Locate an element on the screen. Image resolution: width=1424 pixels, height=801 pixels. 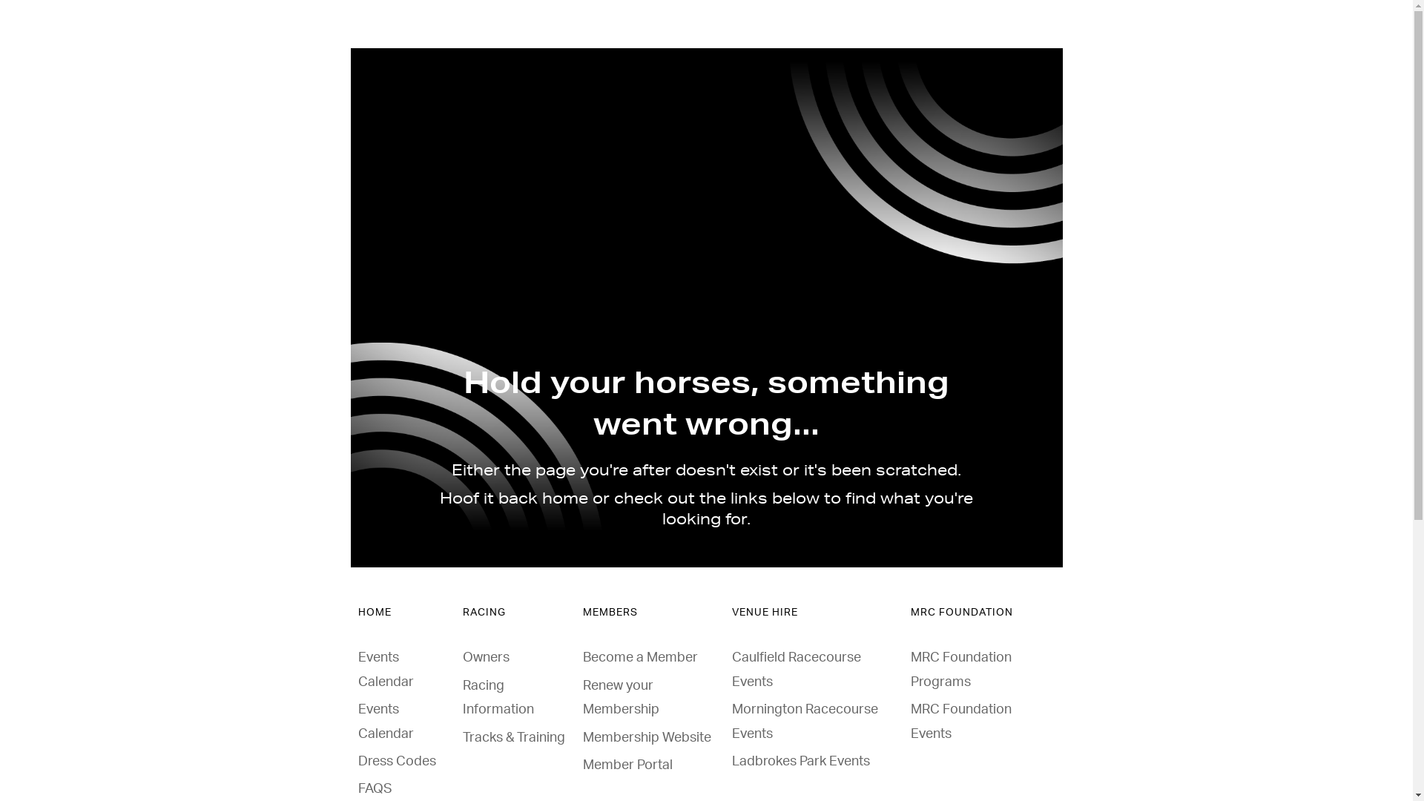
Racing Information is located at coordinates (498, 698).